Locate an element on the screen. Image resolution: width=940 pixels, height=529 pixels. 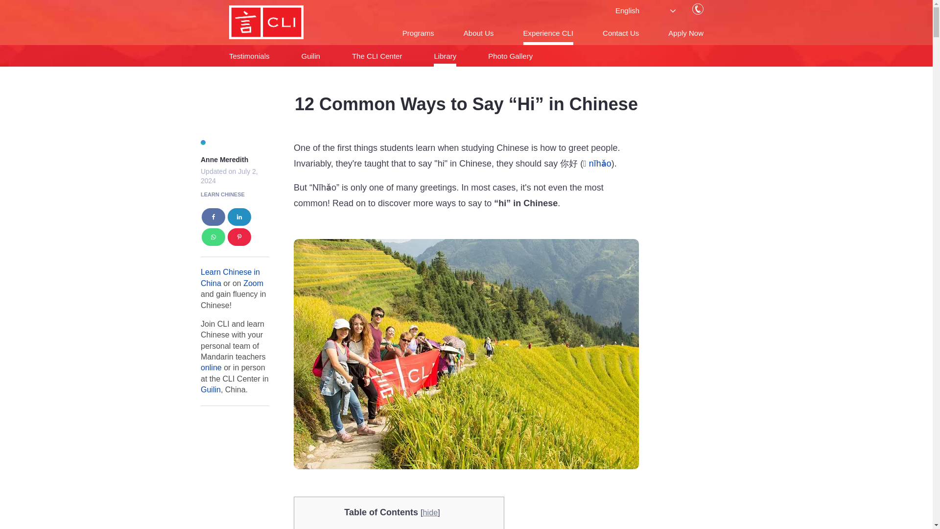
Photo Gallery is located at coordinates (510, 56).